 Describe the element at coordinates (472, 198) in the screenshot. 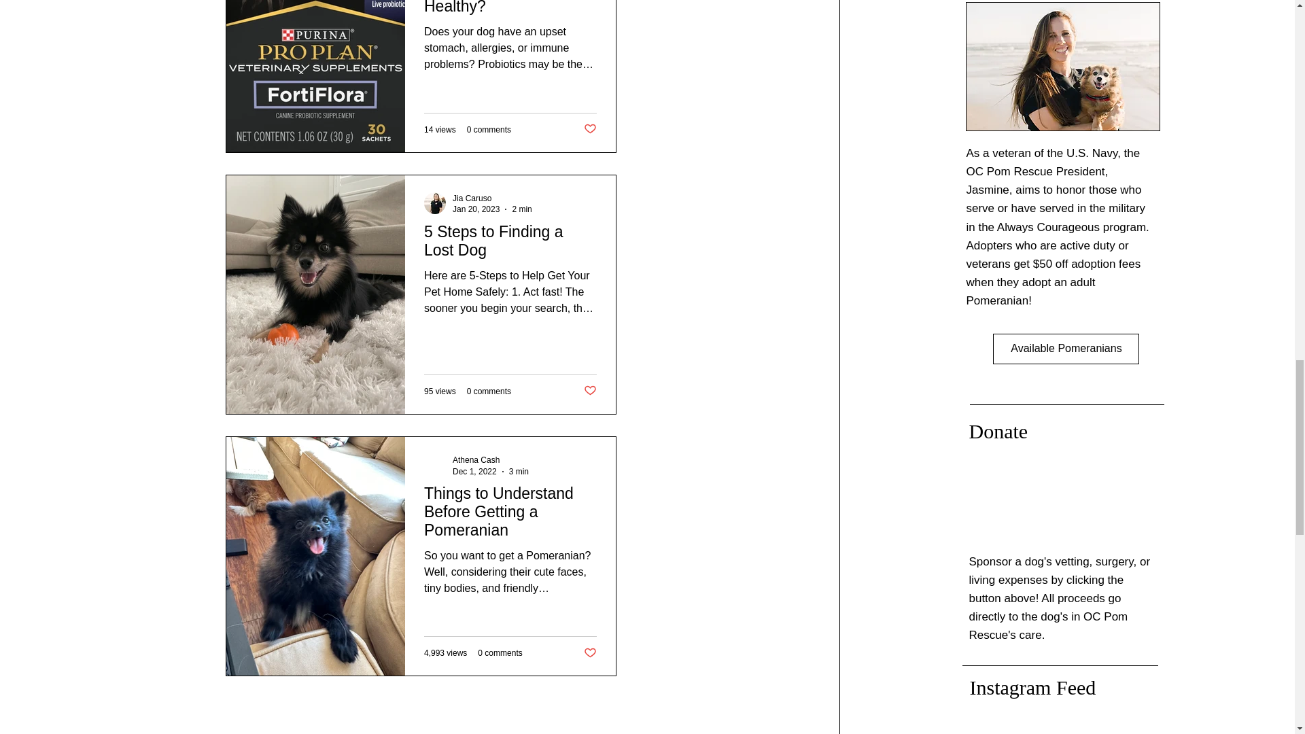

I see `Jia Caruso` at that location.